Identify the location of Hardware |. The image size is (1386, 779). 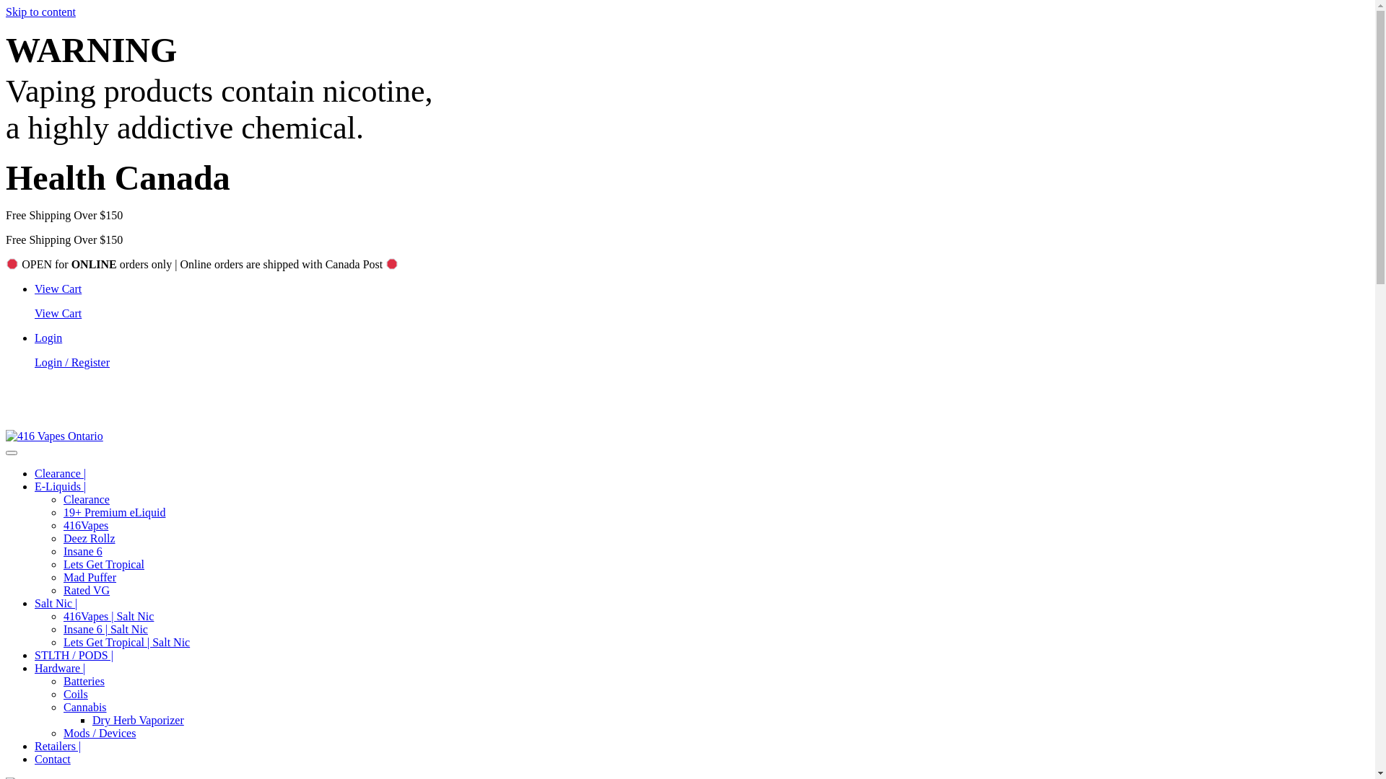
(60, 668).